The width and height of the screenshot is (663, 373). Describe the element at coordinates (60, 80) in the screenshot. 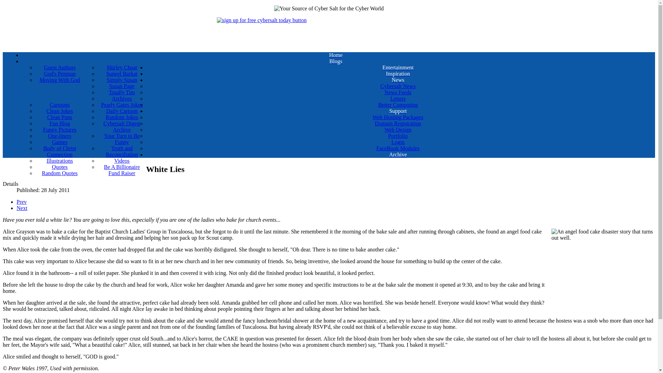

I see `Moving With God` at that location.